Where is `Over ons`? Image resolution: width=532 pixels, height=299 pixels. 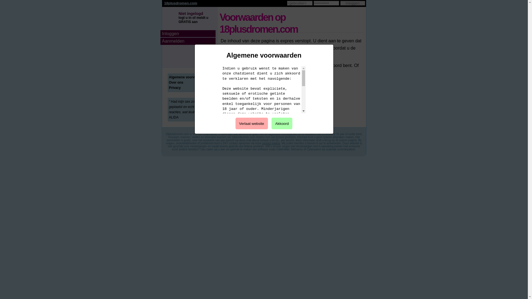
Over ons is located at coordinates (176, 83).